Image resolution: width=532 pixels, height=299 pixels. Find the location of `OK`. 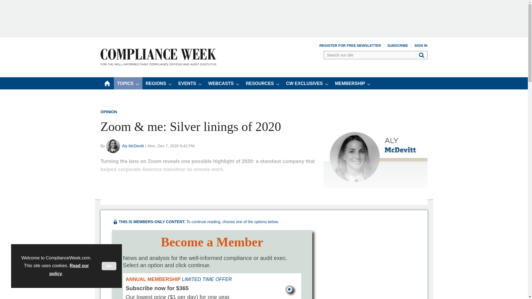

OK is located at coordinates (109, 266).